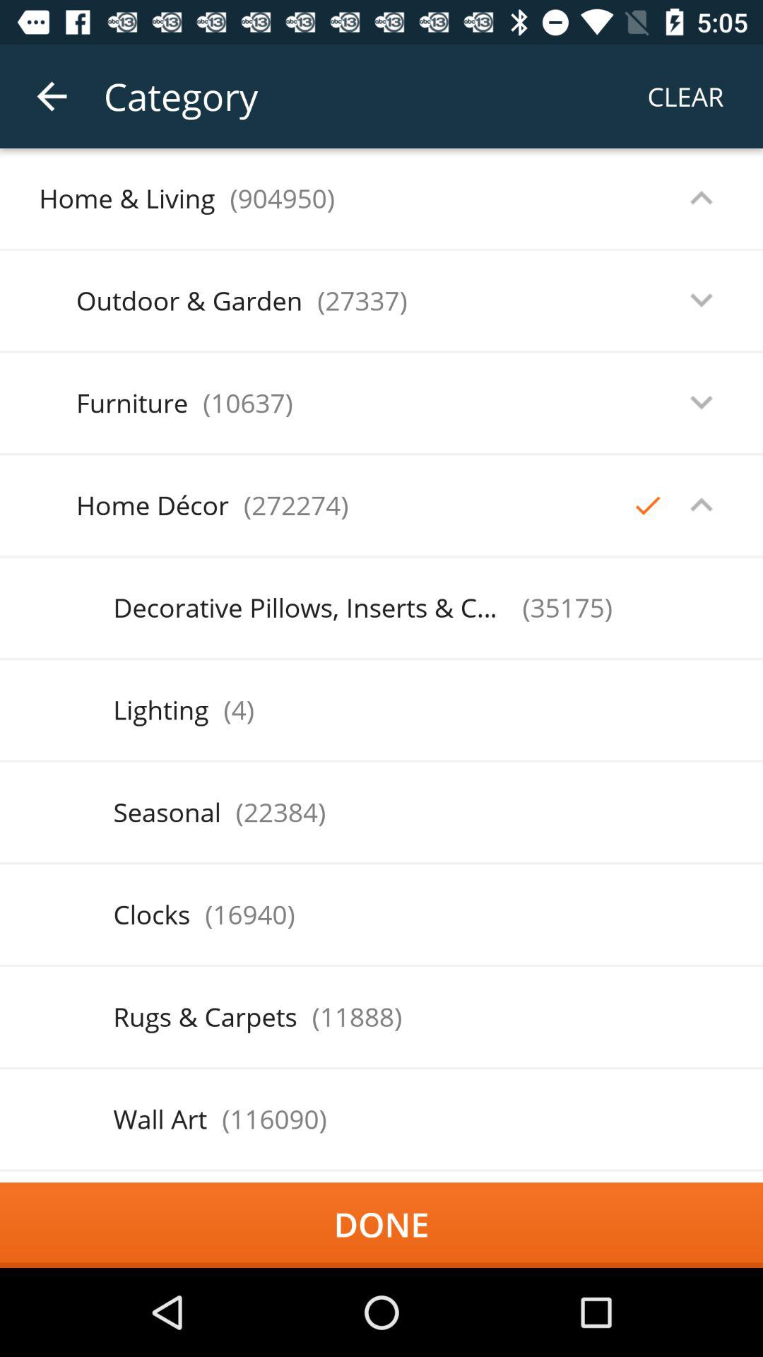 This screenshot has height=1357, width=763. Describe the element at coordinates (52, 96) in the screenshot. I see `choose the item above the home & living item` at that location.